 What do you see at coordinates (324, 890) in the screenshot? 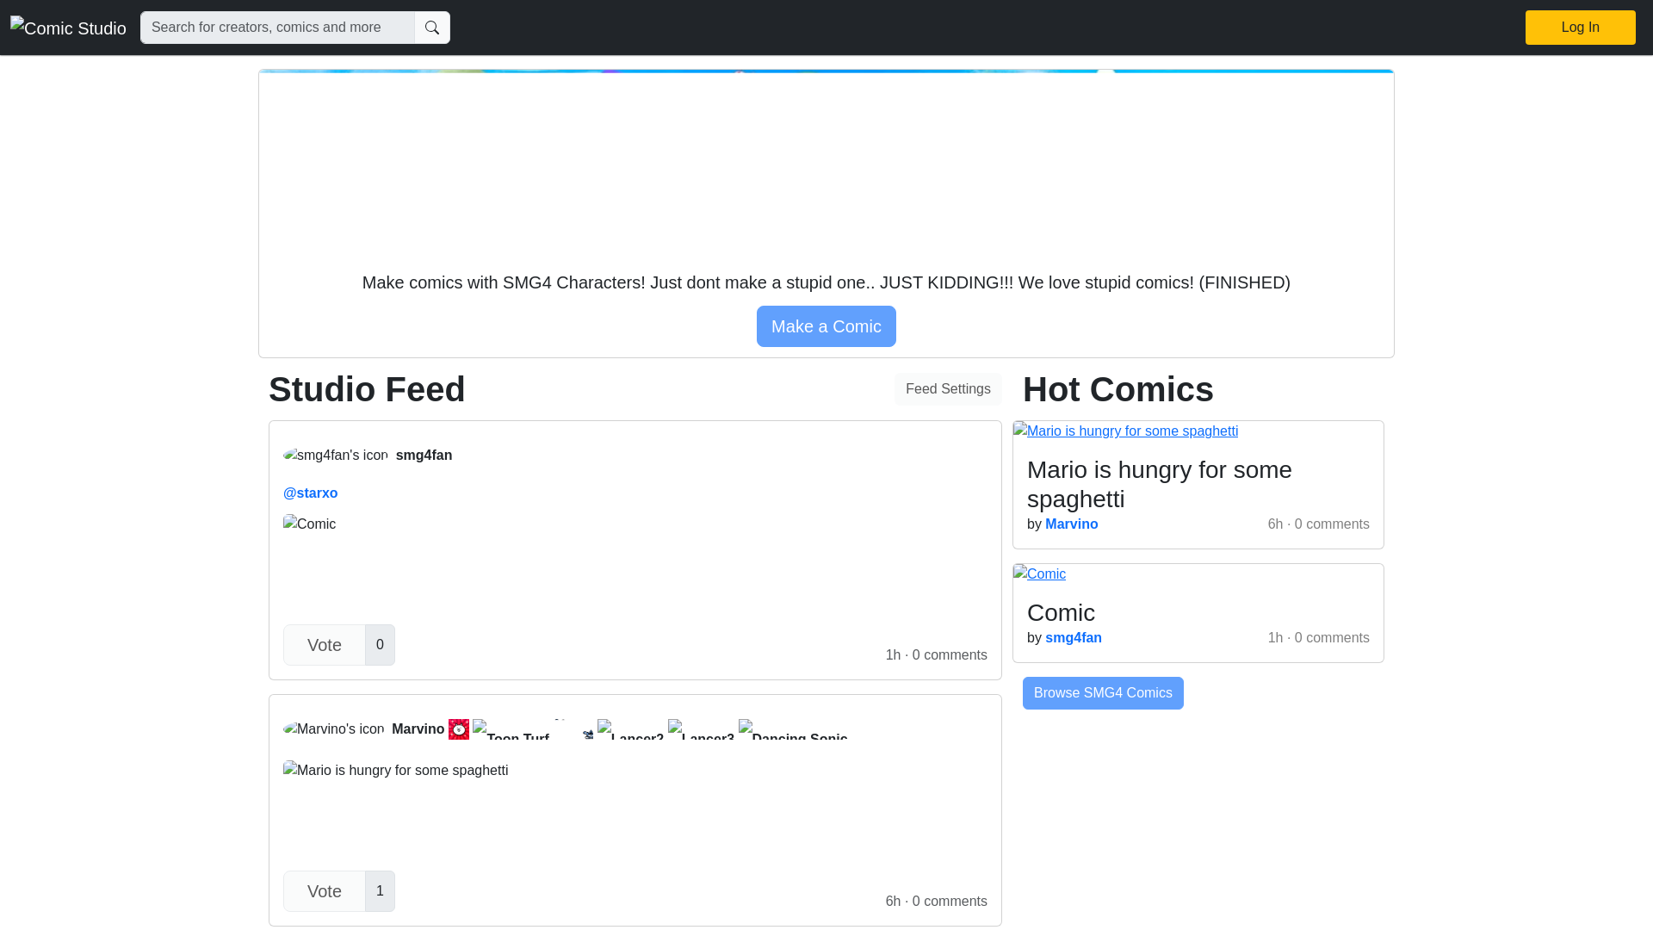
I see `Make a Comic` at bounding box center [324, 890].